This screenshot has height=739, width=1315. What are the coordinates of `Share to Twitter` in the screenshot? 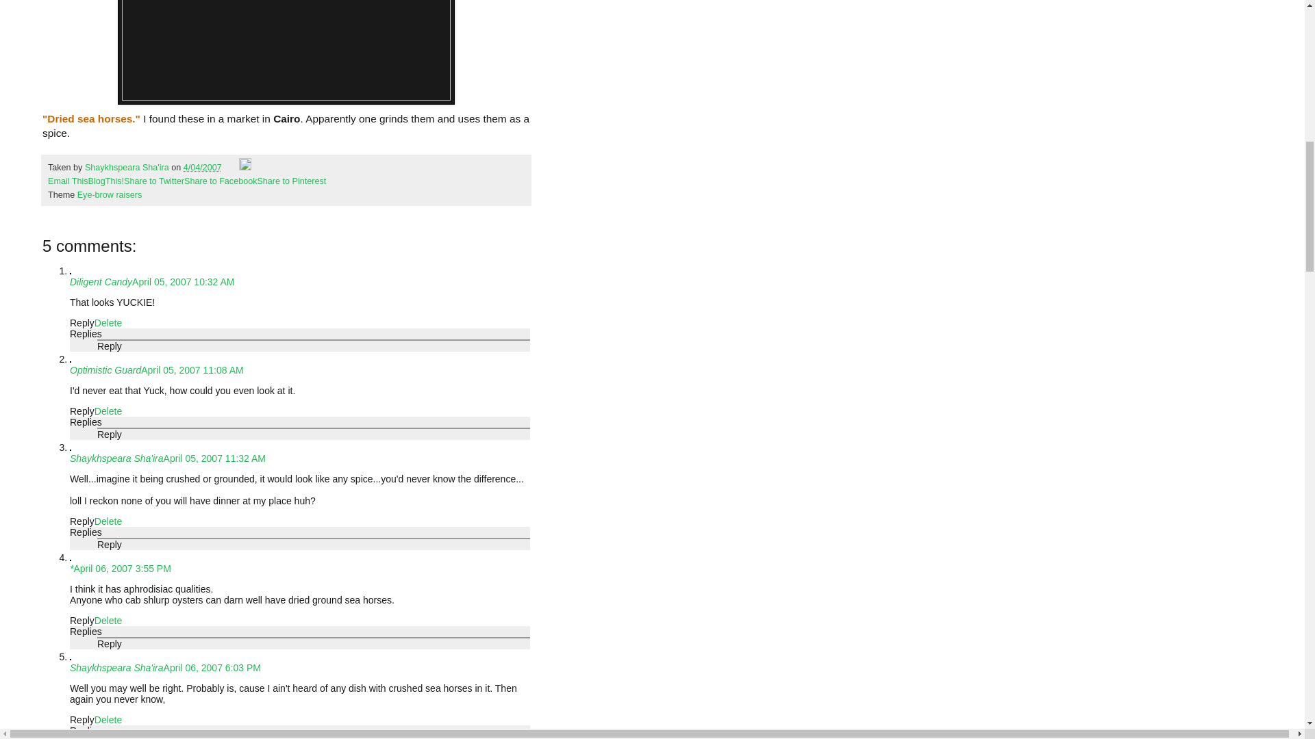 It's located at (153, 181).